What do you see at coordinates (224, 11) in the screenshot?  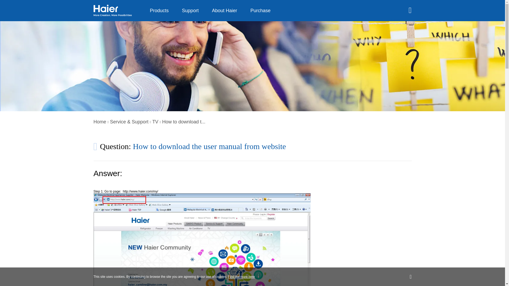 I see `About Haier` at bounding box center [224, 11].